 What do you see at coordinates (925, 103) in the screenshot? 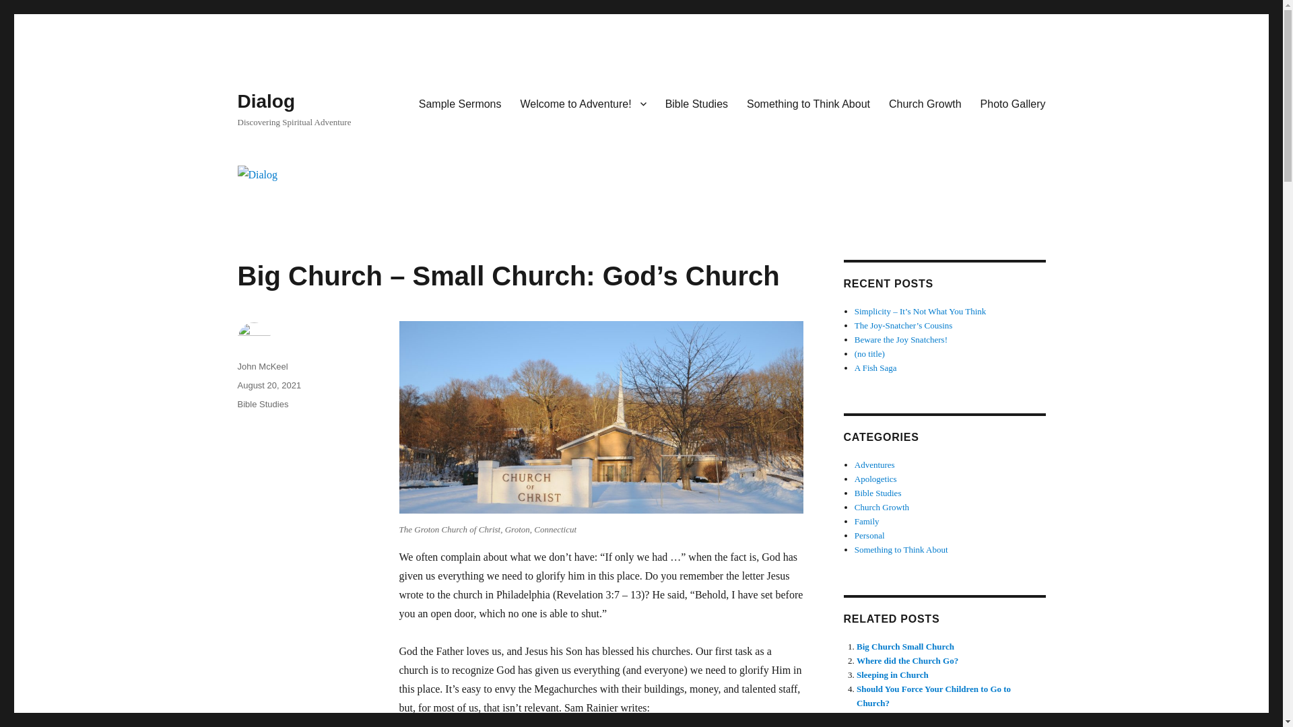
I see `Church Growth` at bounding box center [925, 103].